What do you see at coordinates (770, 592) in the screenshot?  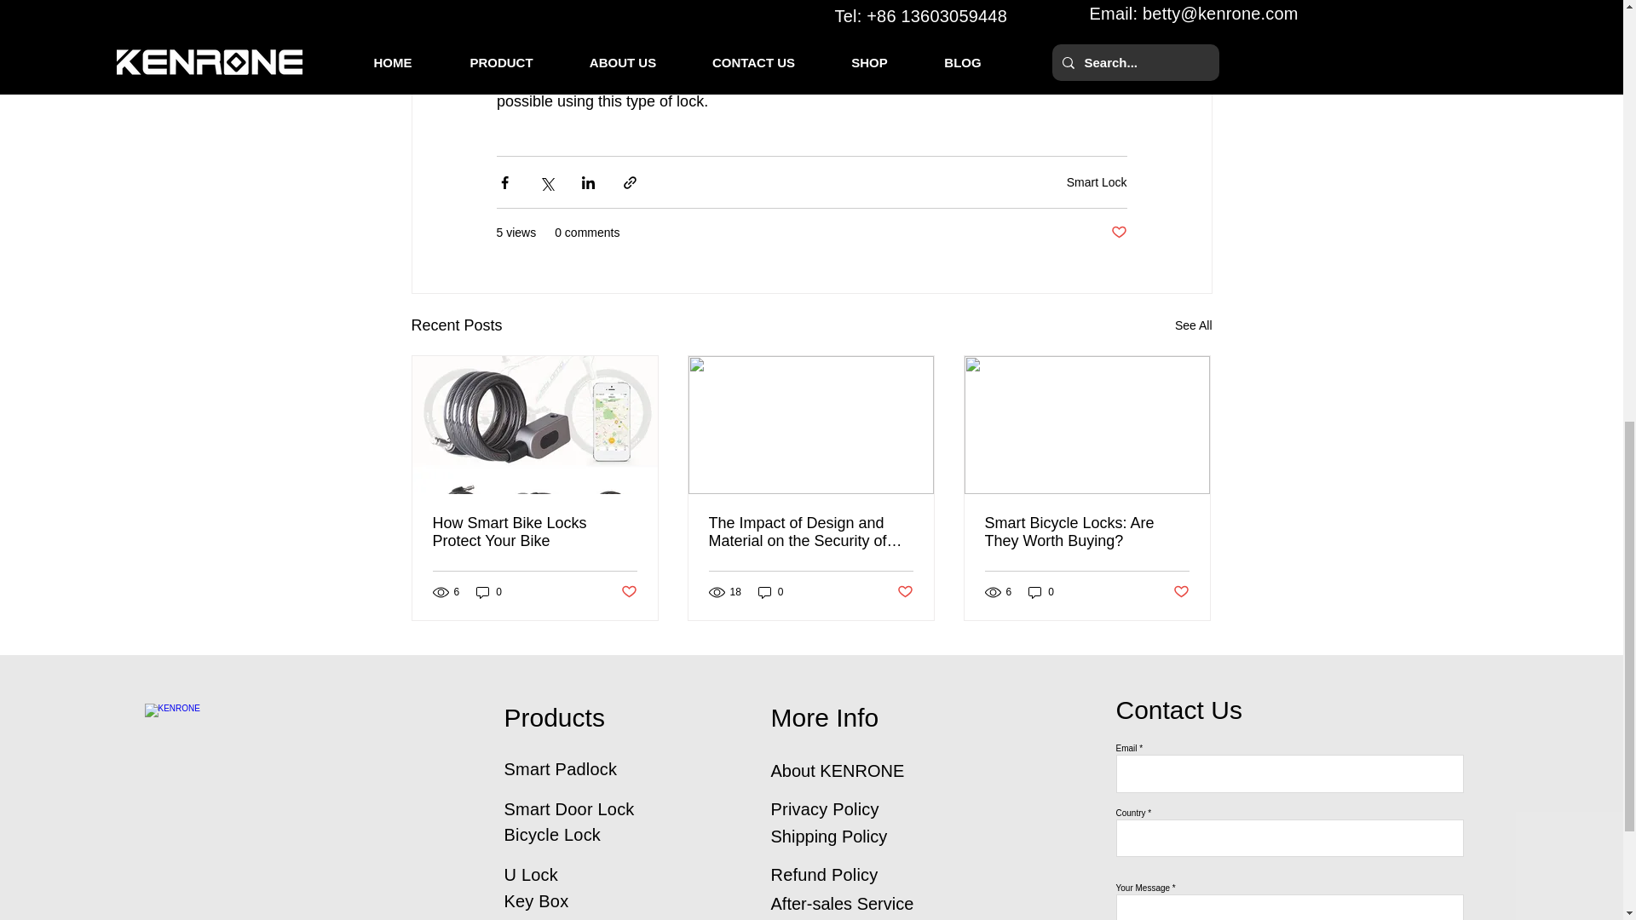 I see `0` at bounding box center [770, 592].